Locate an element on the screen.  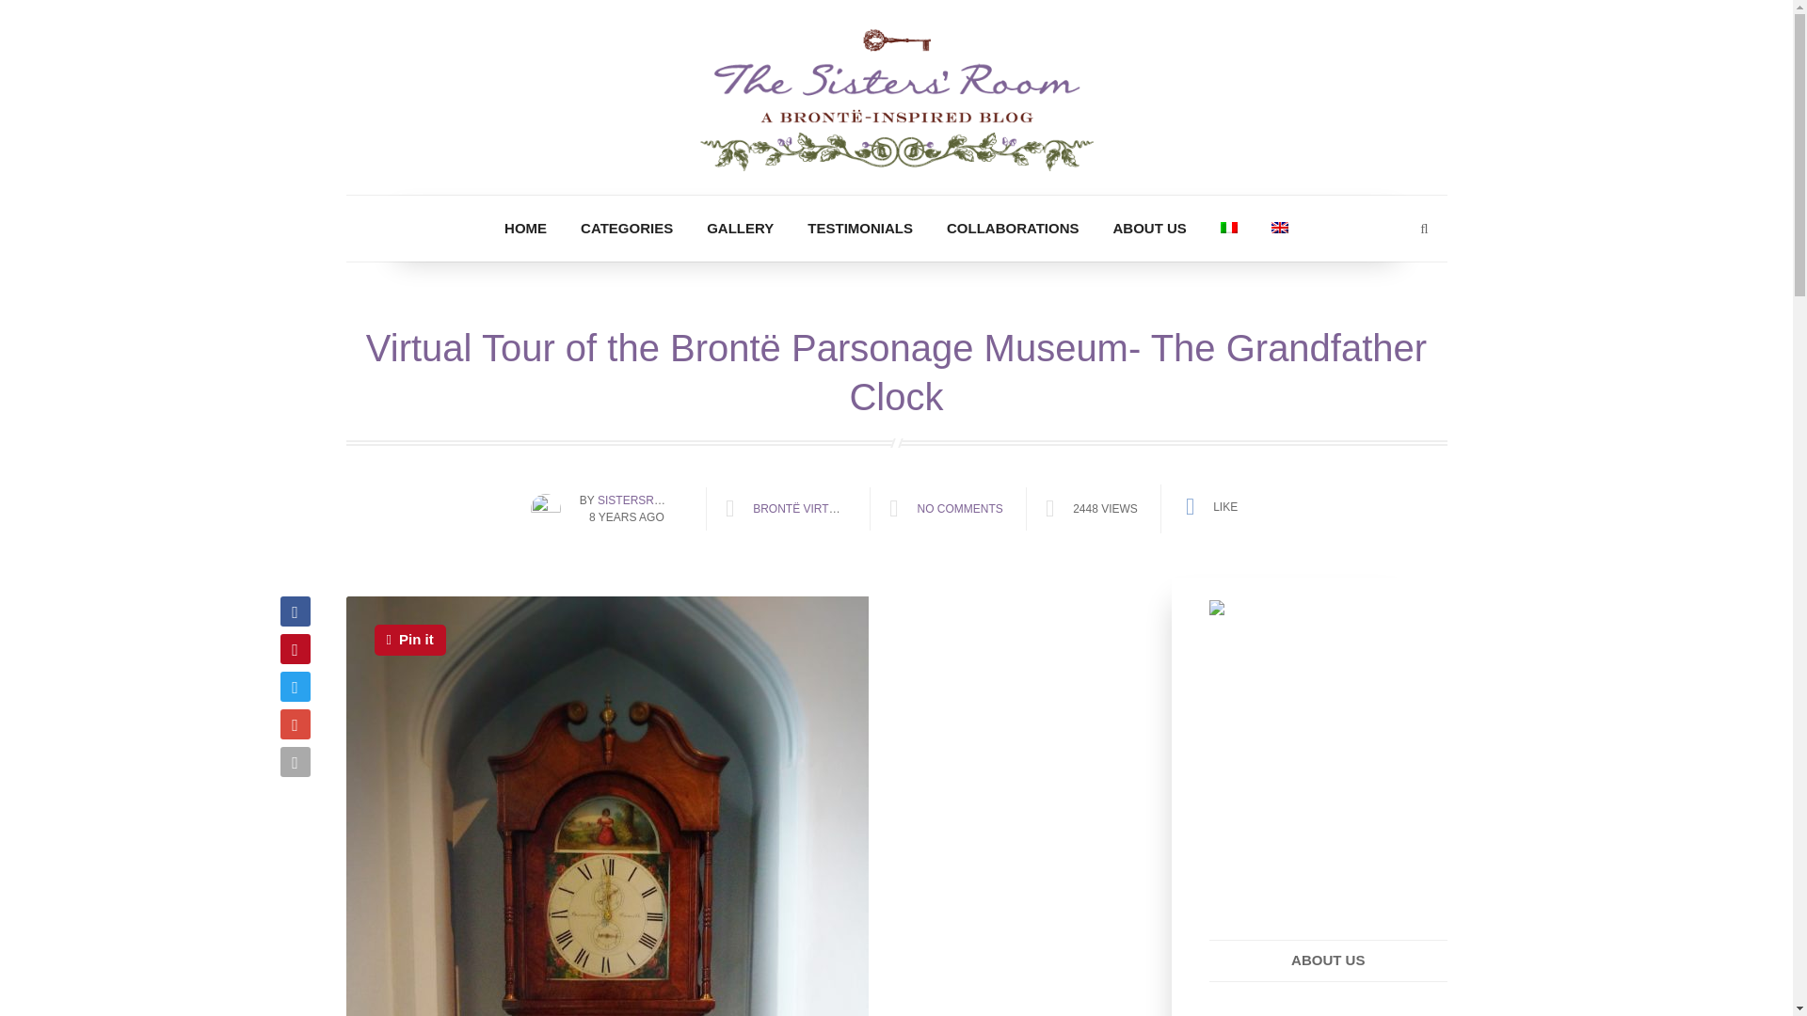
Pin it is located at coordinates (410, 640).